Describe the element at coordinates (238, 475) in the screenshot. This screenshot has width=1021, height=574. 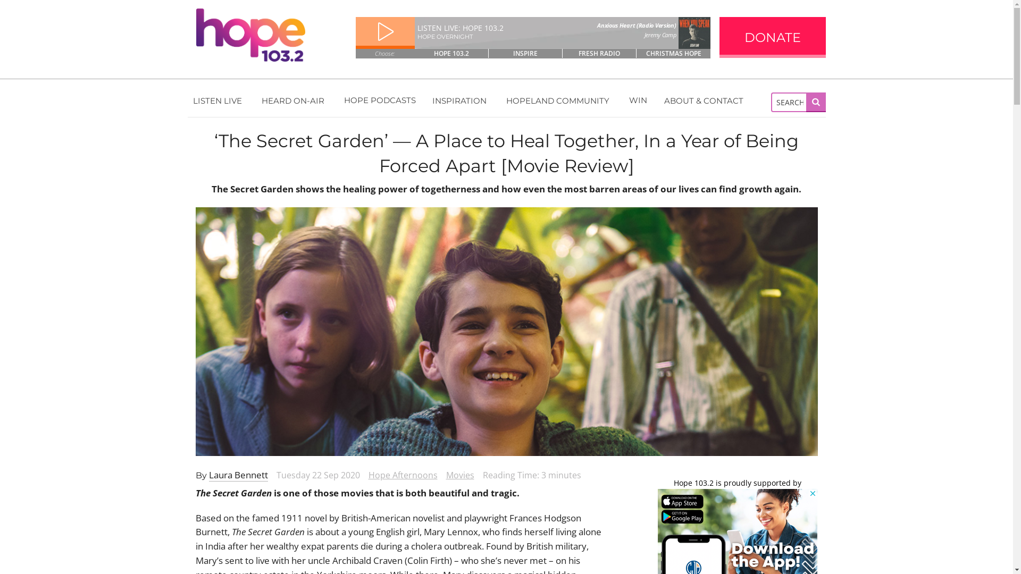
I see `Laura Bennett` at that location.